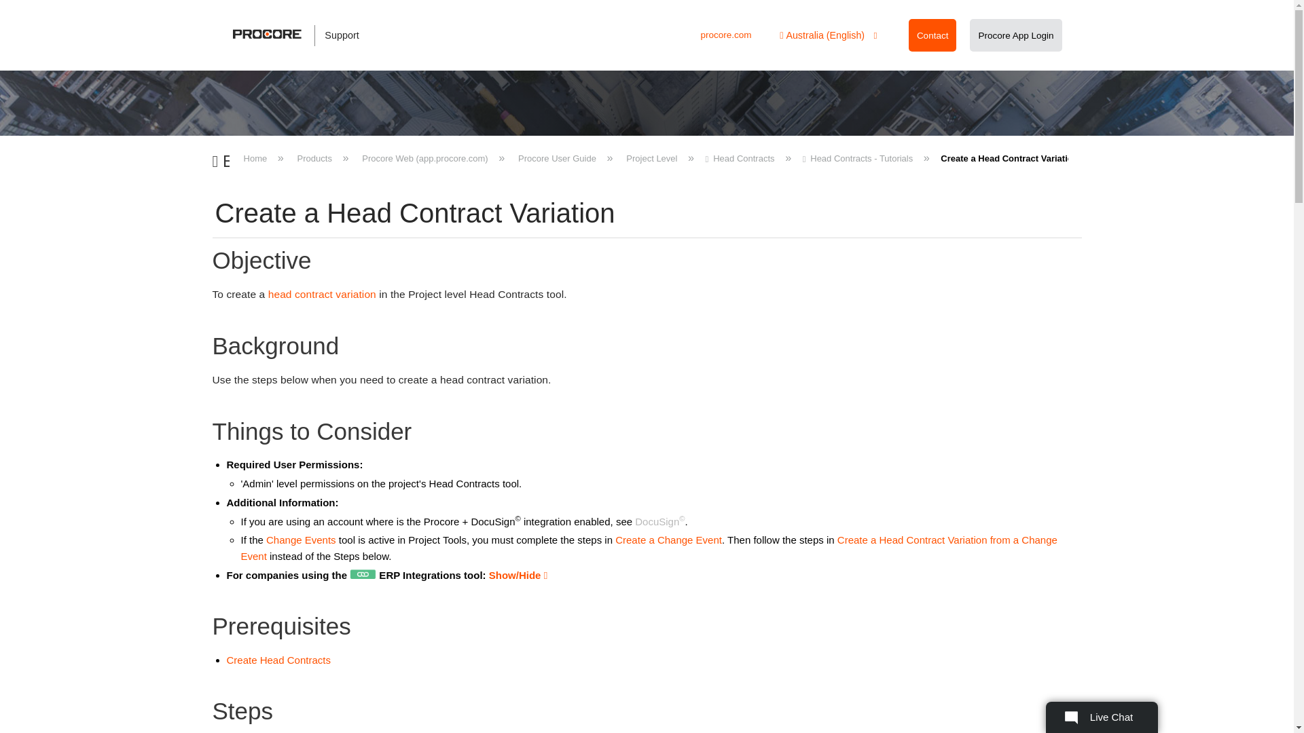 The image size is (1304, 733). Describe the element at coordinates (293, 660) in the screenshot. I see `Create Head Contracts` at that location.